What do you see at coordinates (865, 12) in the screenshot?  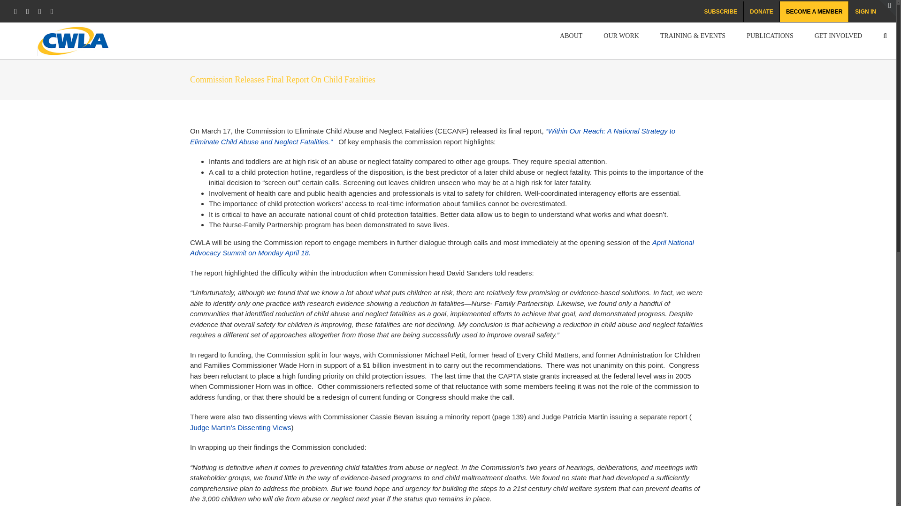 I see `SIGN IN` at bounding box center [865, 12].